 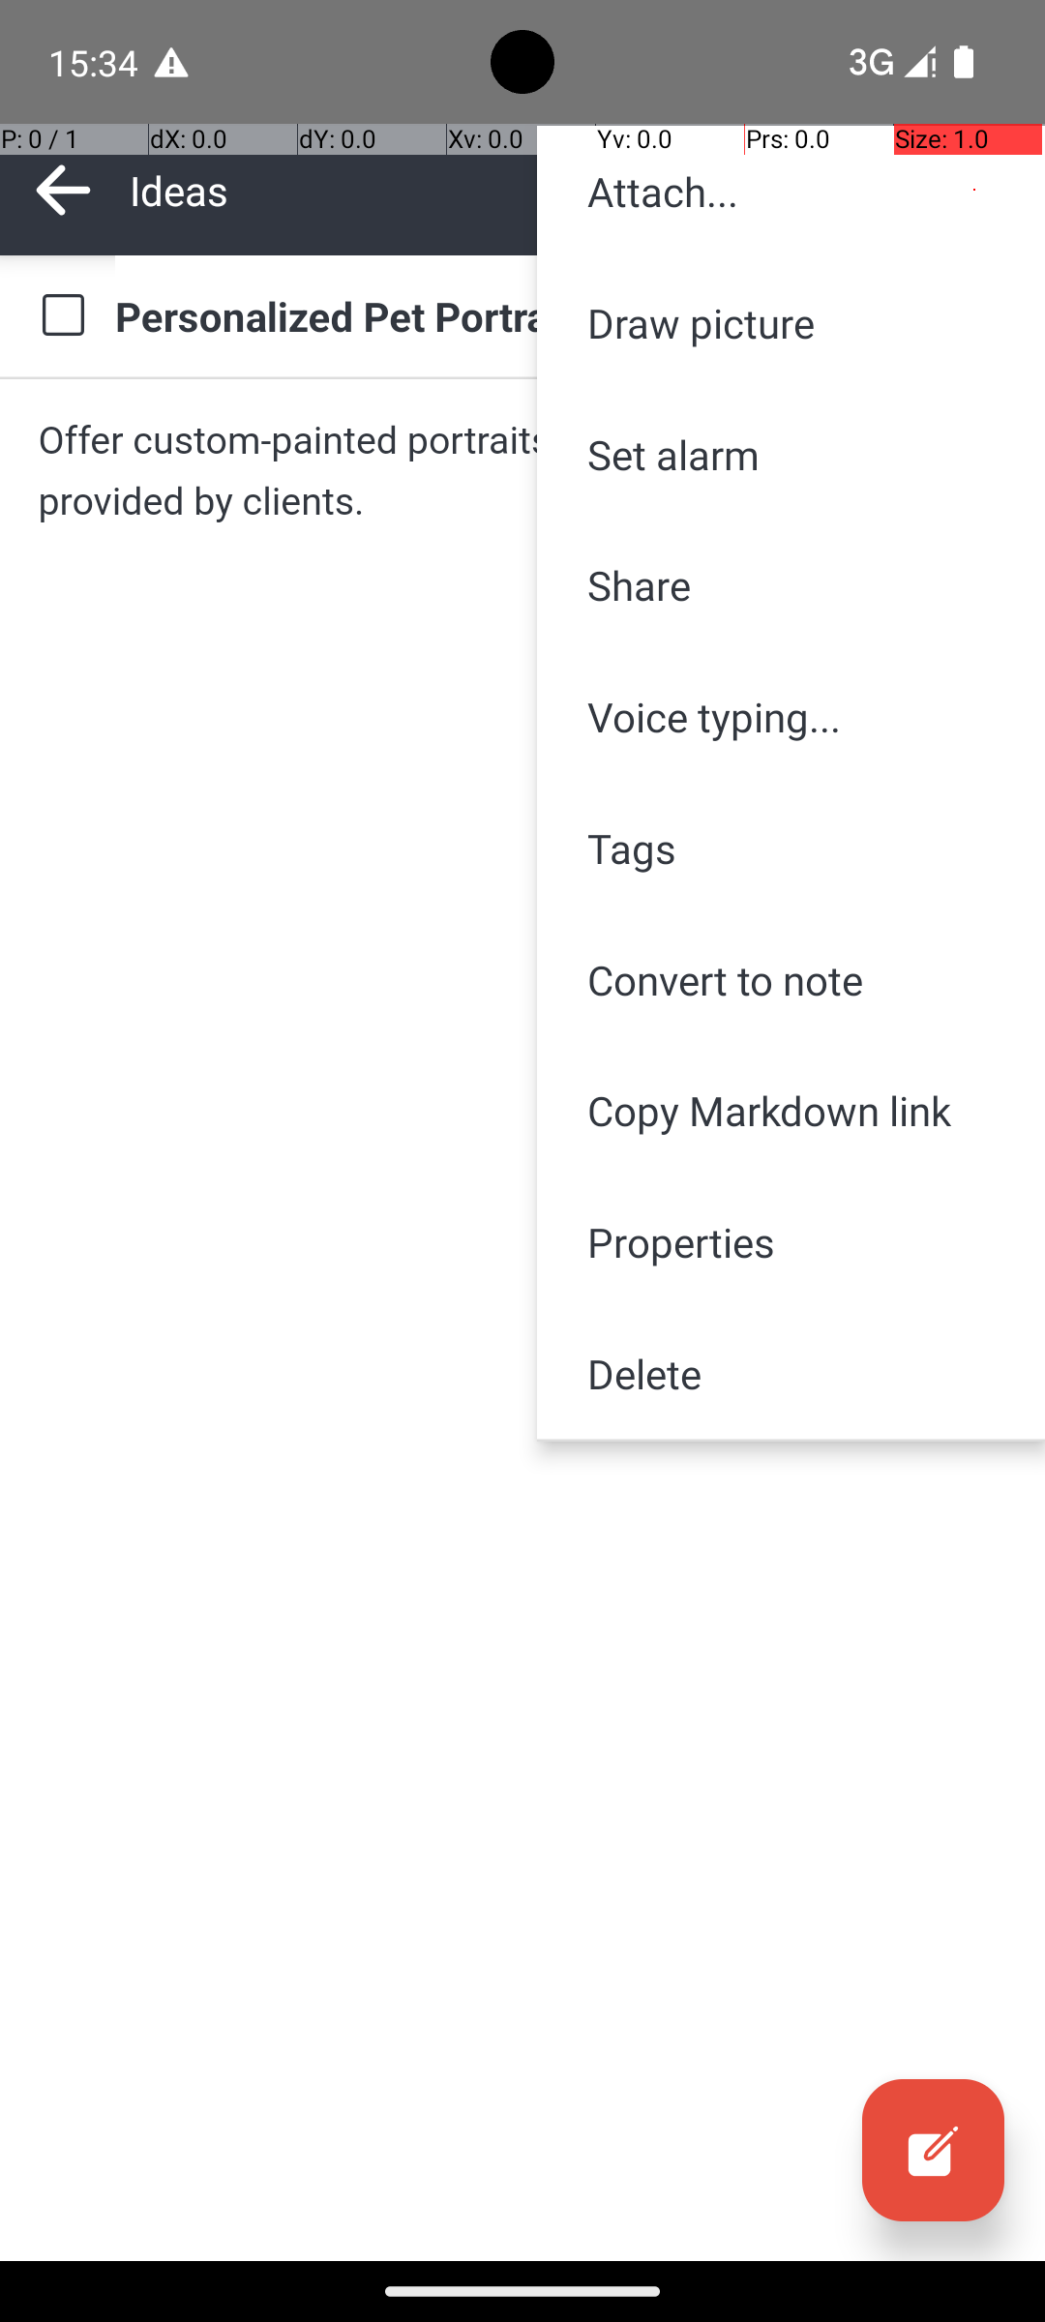 What do you see at coordinates (522, 470) in the screenshot?
I see `Offer custom-painted portraits of pets based on photos provided by clients.` at bounding box center [522, 470].